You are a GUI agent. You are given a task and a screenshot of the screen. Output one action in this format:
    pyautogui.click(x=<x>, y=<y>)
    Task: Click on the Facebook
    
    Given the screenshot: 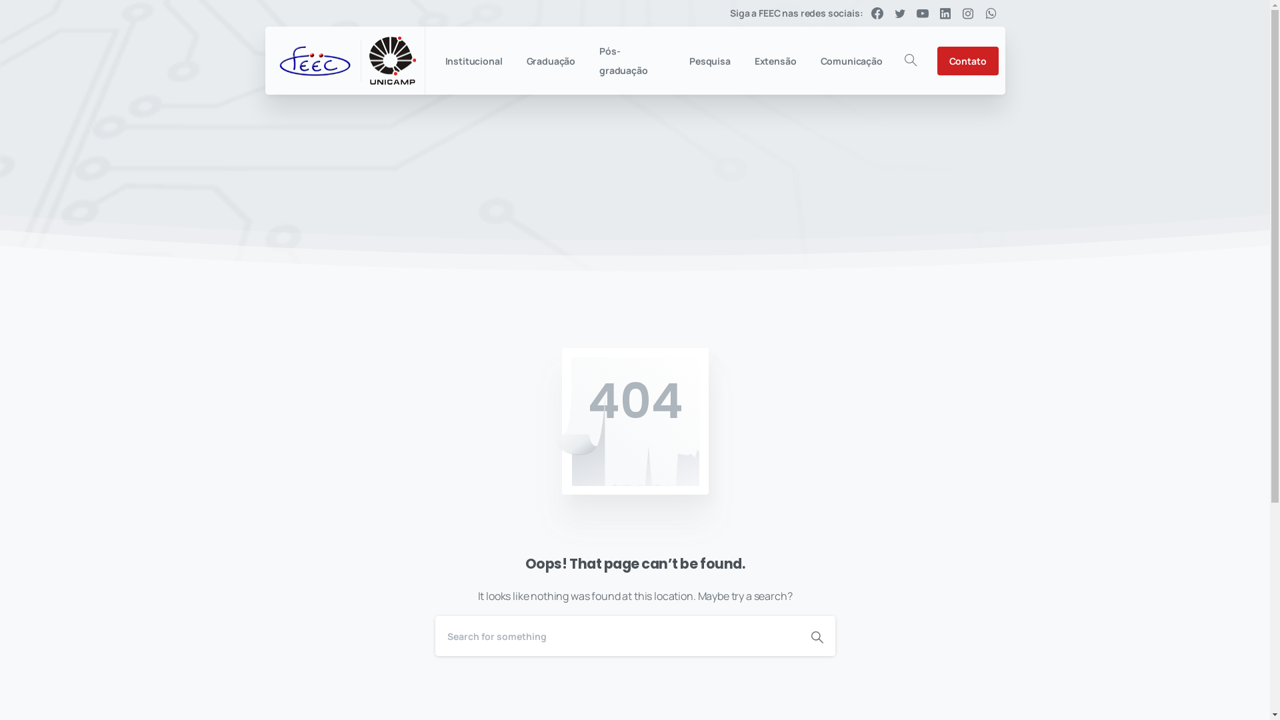 What is the action you would take?
    pyautogui.click(x=877, y=13)
    